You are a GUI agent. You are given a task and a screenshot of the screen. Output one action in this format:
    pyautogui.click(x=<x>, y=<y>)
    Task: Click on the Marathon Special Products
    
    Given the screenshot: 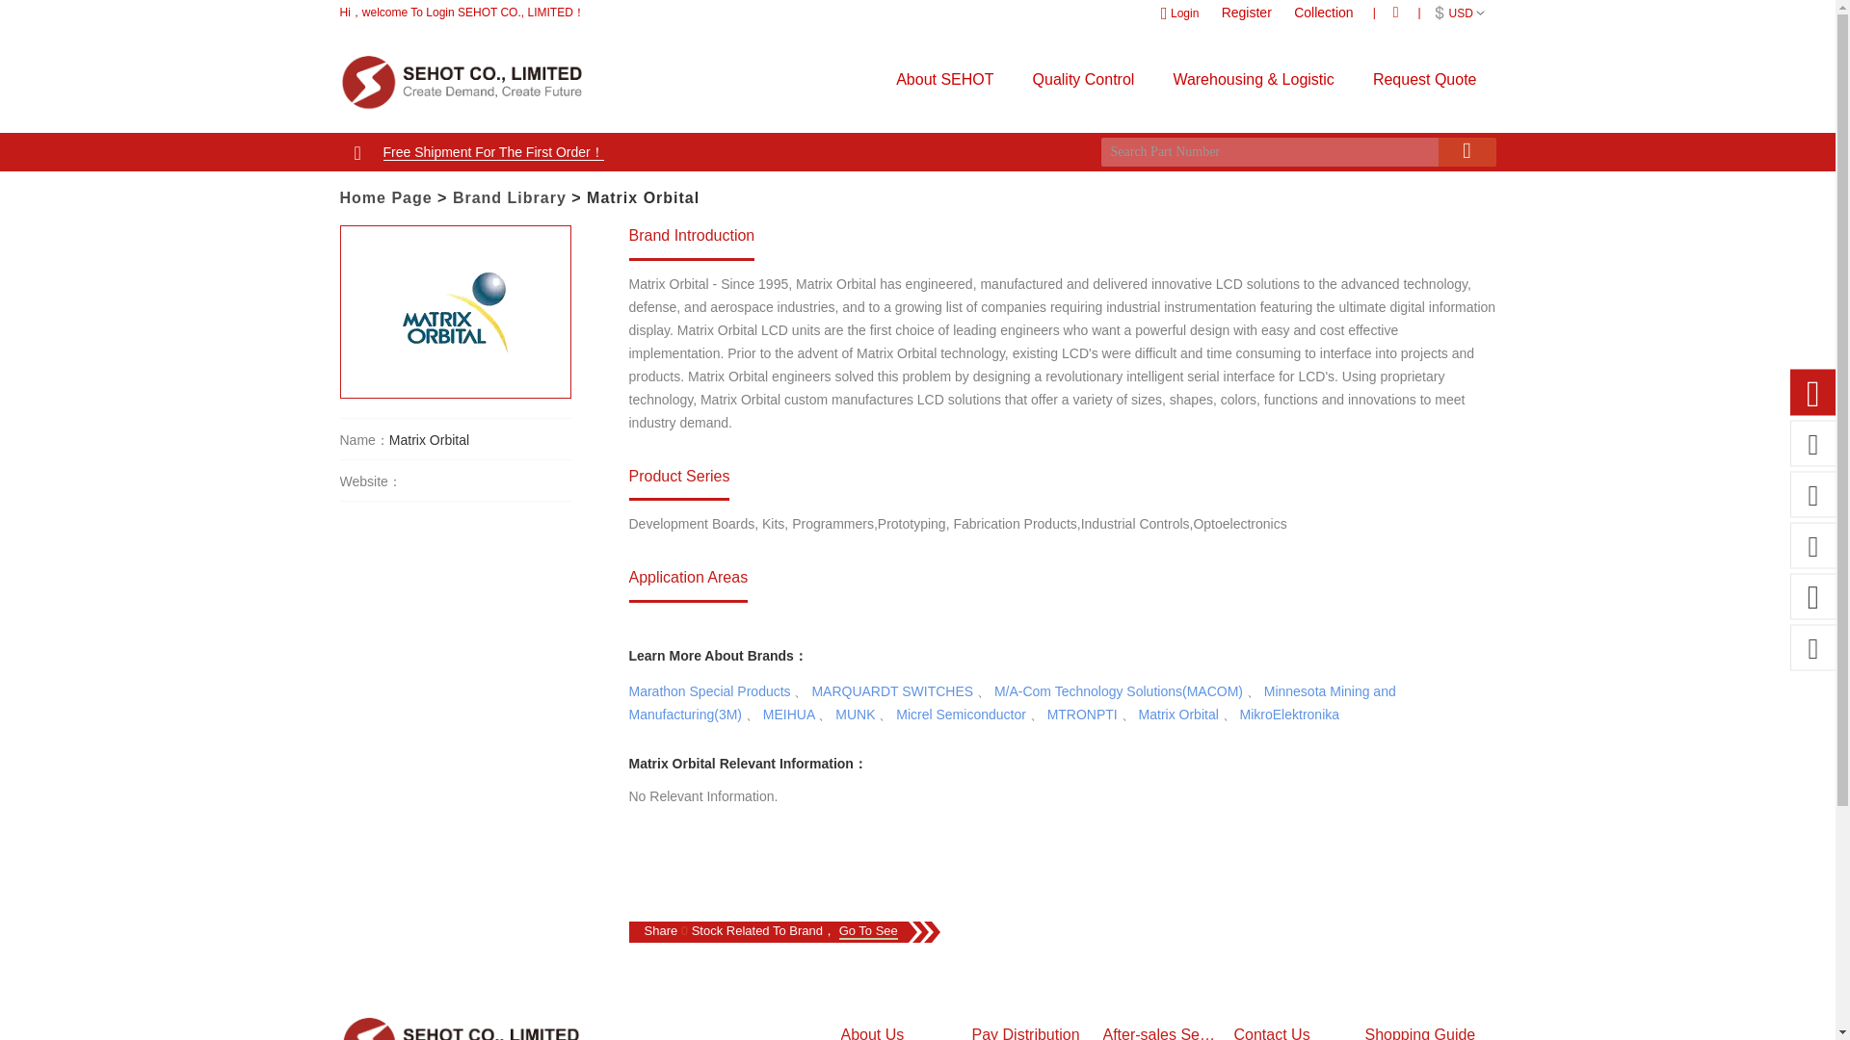 What is the action you would take?
    pyautogui.click(x=709, y=690)
    